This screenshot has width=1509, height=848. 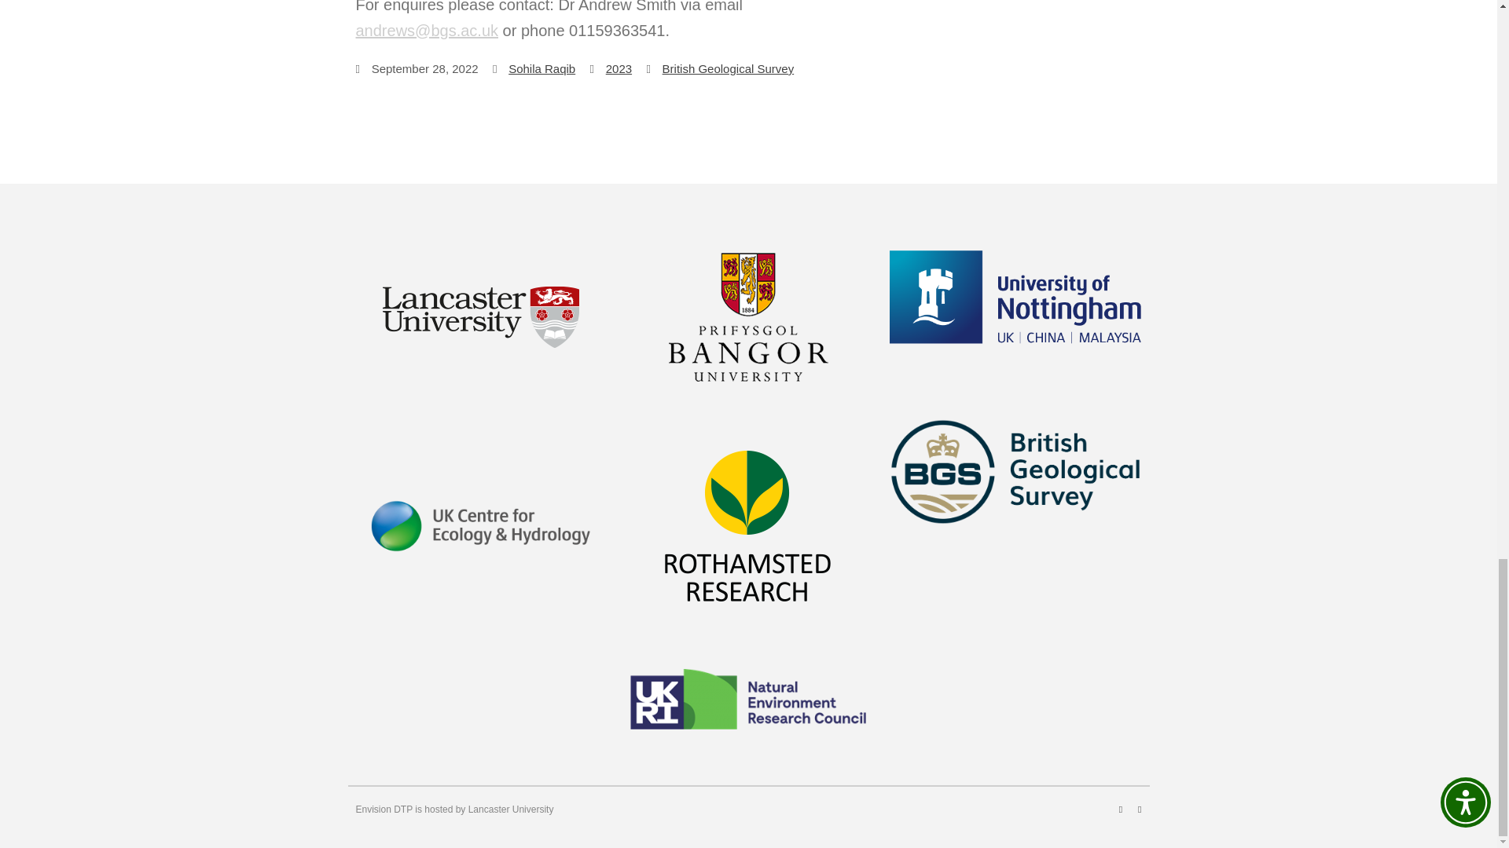 What do you see at coordinates (619, 68) in the screenshot?
I see `View all posts in 2023` at bounding box center [619, 68].